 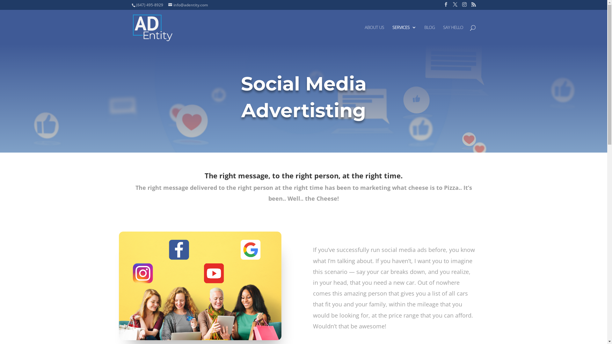 I want to click on ABOUT US, so click(x=374, y=35).